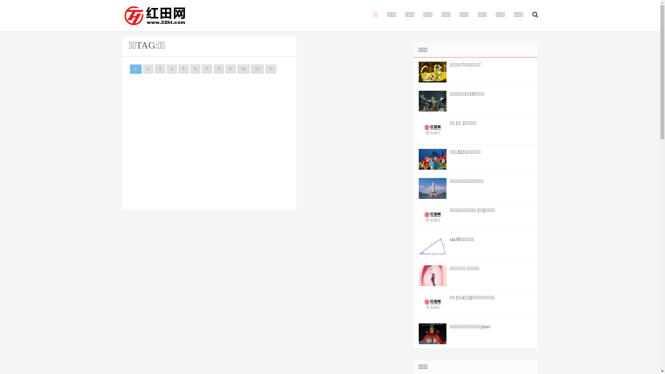  I want to click on 4, so click(171, 69).